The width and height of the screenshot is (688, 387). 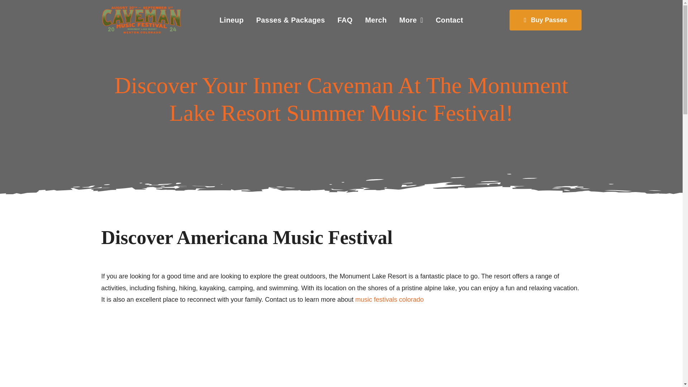 I want to click on Contact, so click(x=449, y=20).